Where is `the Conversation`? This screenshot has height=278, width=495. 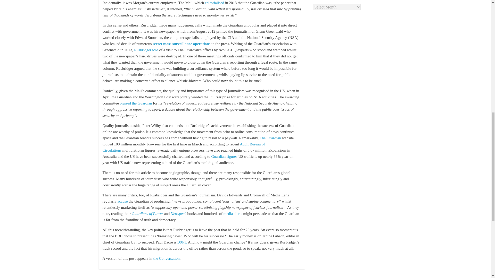 the Conversation is located at coordinates (167, 258).